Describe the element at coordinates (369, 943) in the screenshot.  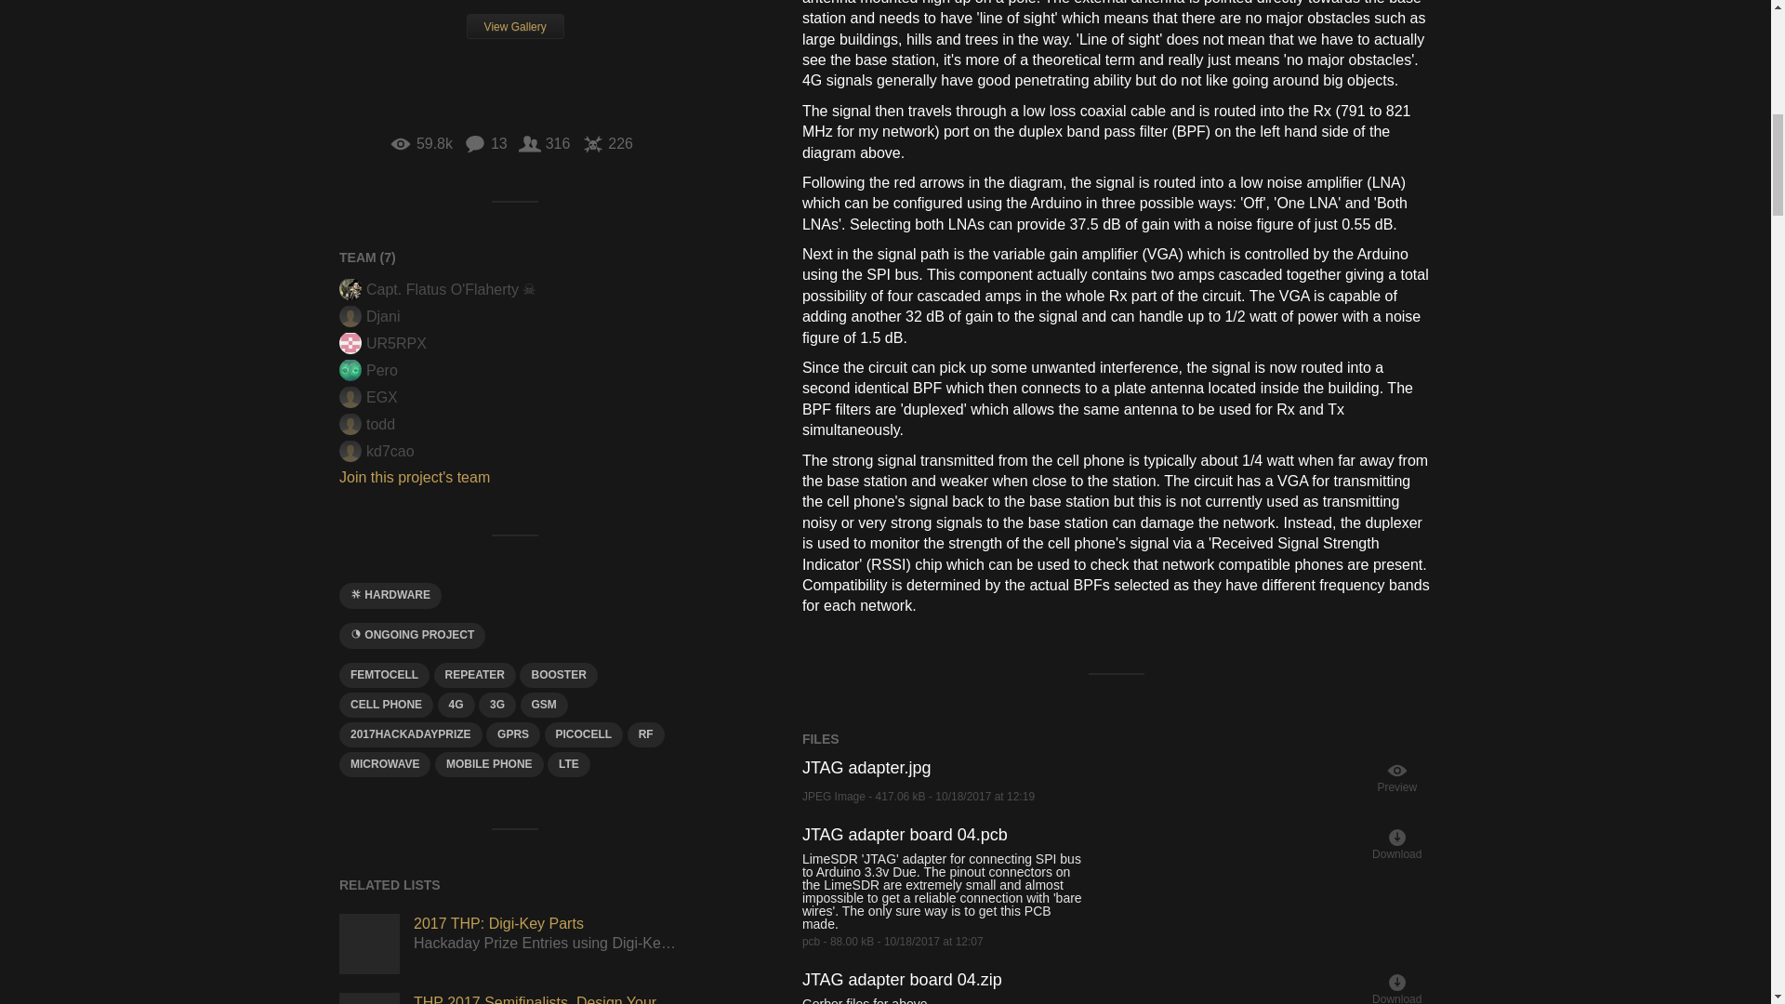
I see `2017 THP: Digi-Key Parts` at that location.